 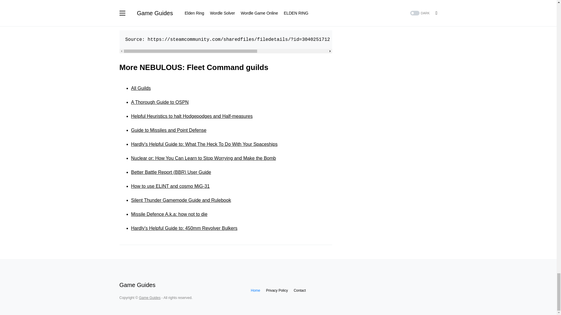 What do you see at coordinates (168, 130) in the screenshot?
I see `Guide to Missiles and Point Defense` at bounding box center [168, 130].